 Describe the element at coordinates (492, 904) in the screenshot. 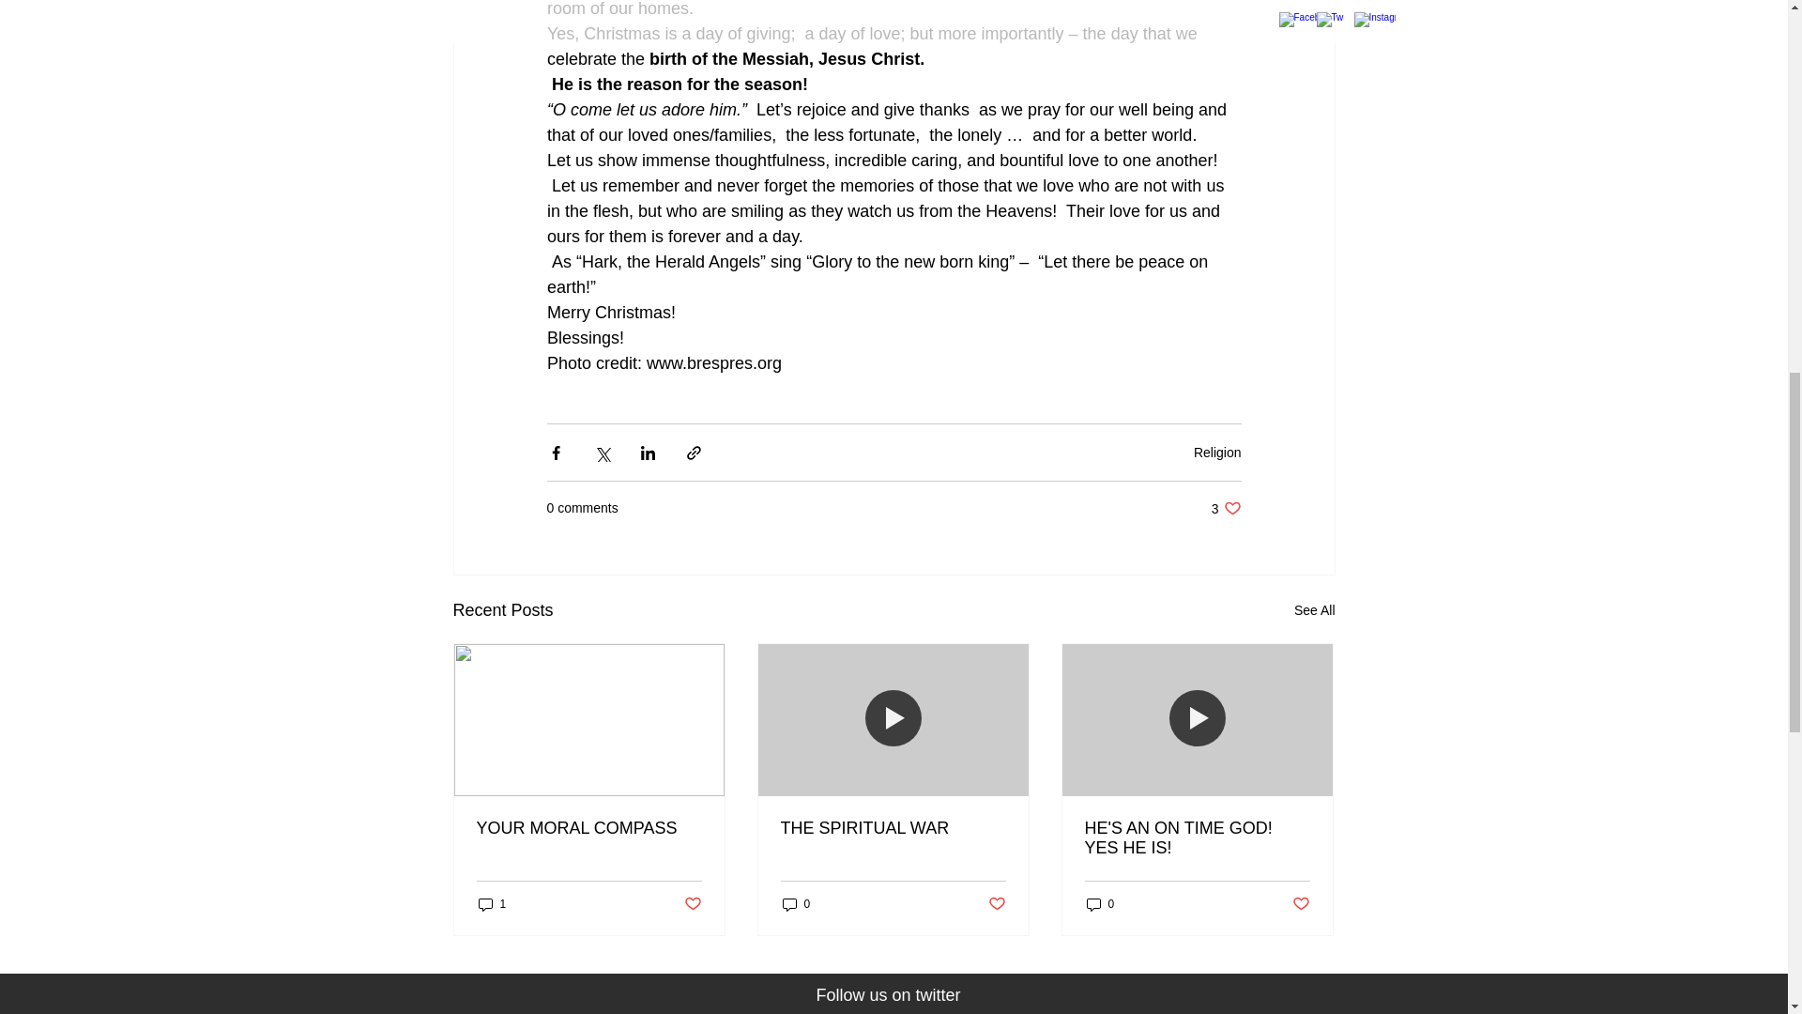

I see `Religion` at that location.